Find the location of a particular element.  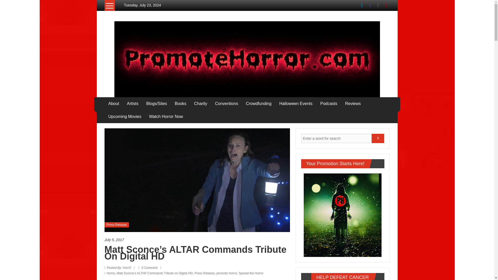

Books is located at coordinates (181, 104).